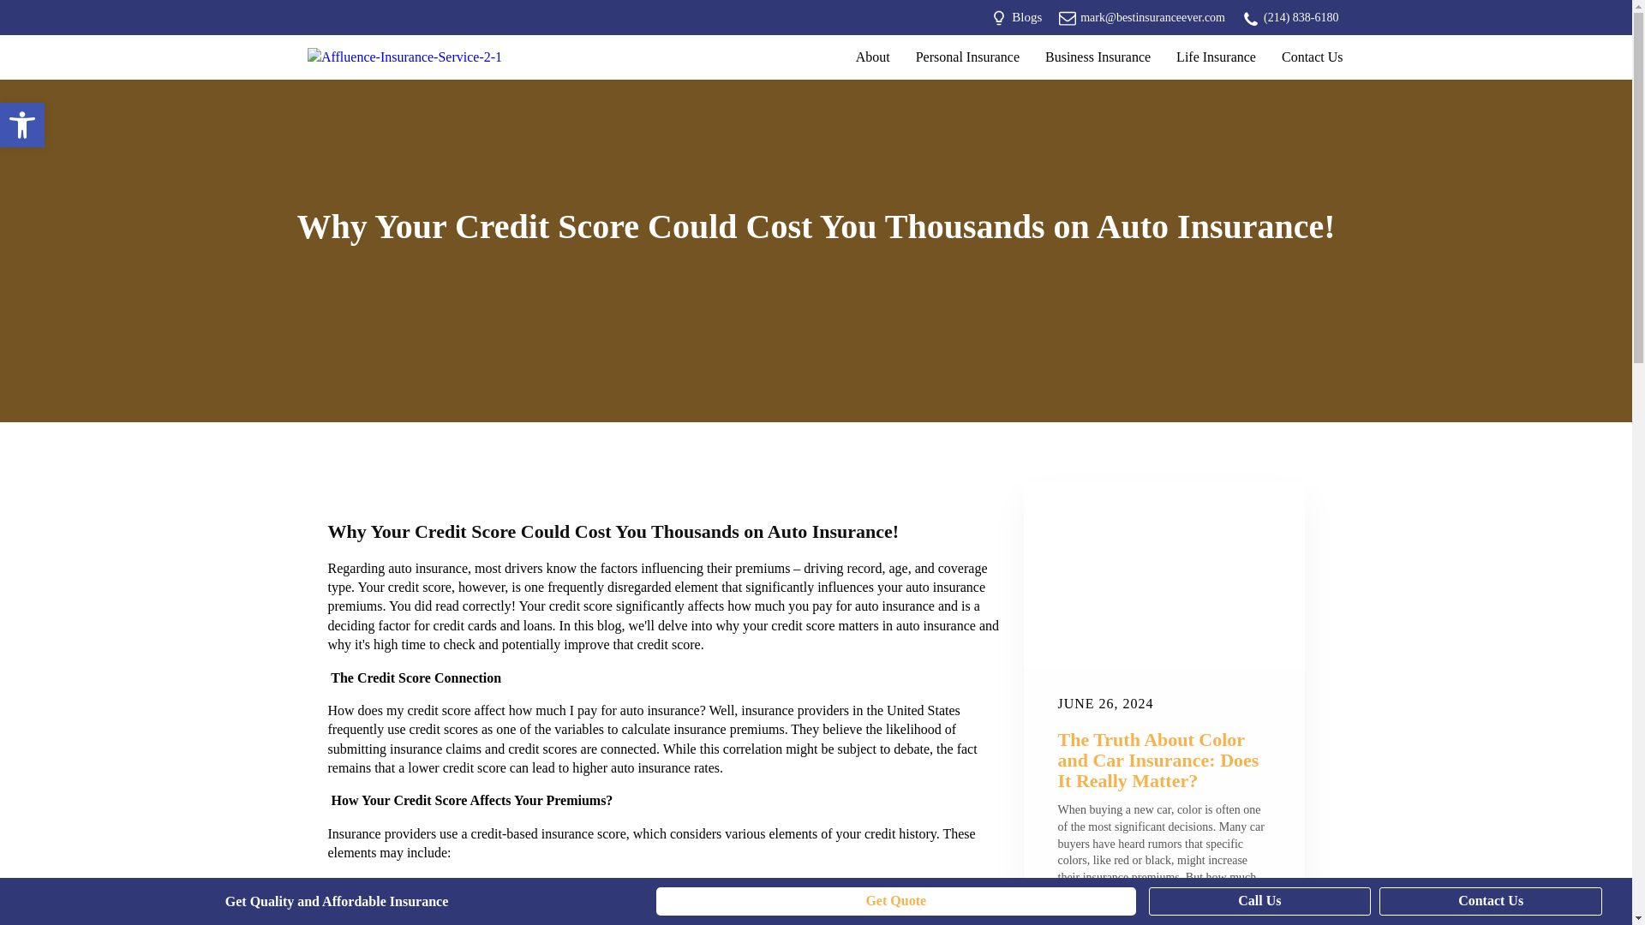 The height and width of the screenshot is (925, 1645). Describe the element at coordinates (1215, 57) in the screenshot. I see `Life Insurance` at that location.